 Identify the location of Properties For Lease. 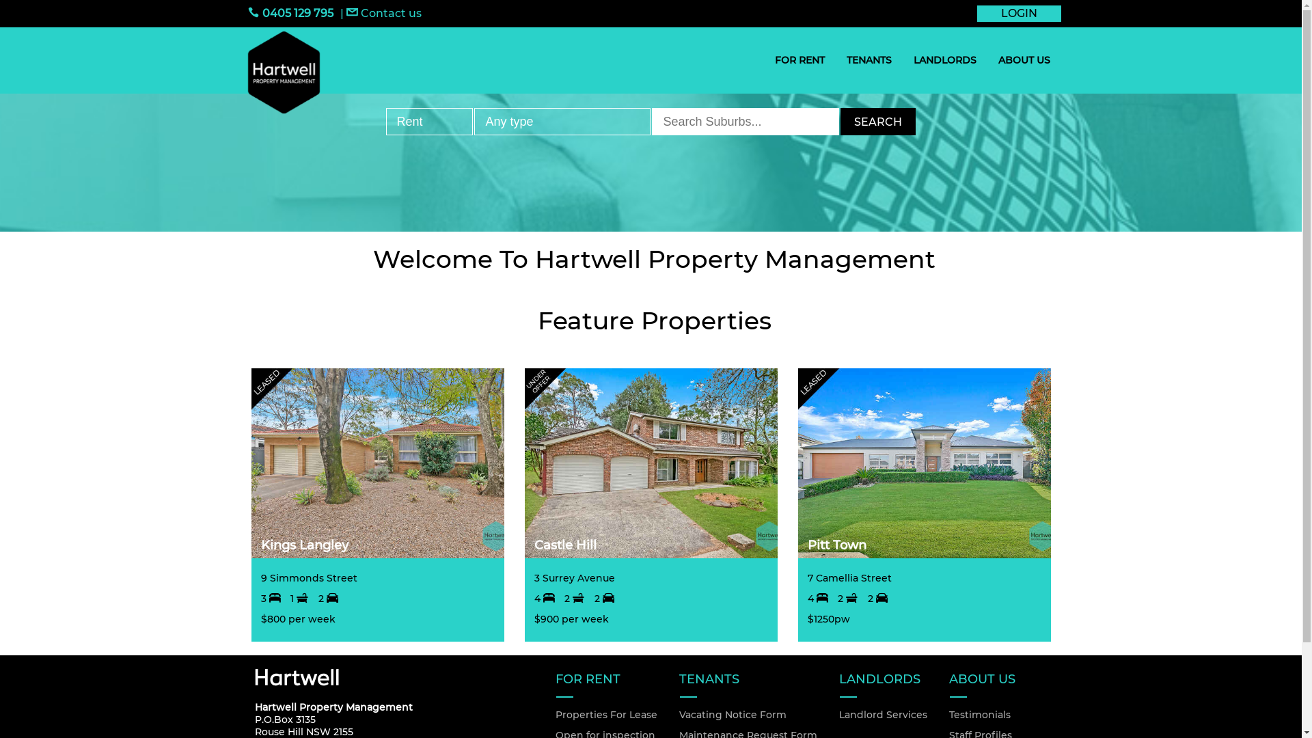
(605, 715).